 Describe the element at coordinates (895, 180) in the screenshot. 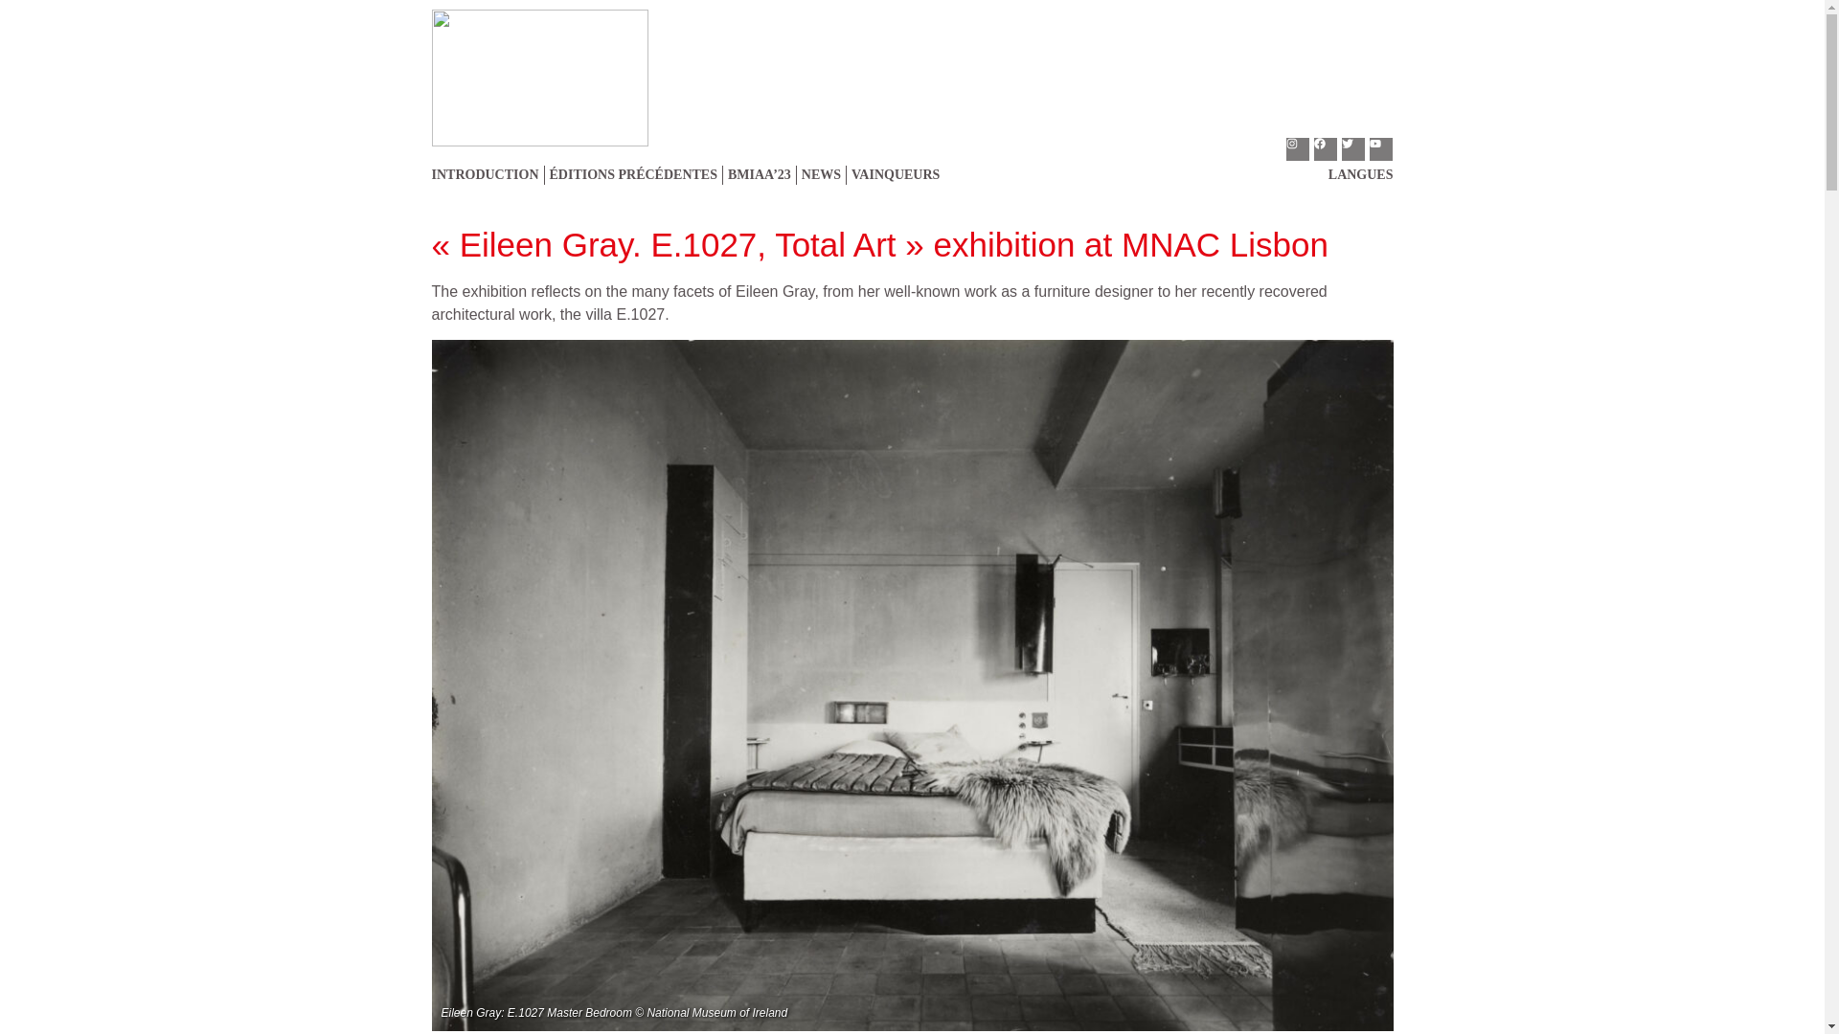

I see `VAINQUEURS` at that location.